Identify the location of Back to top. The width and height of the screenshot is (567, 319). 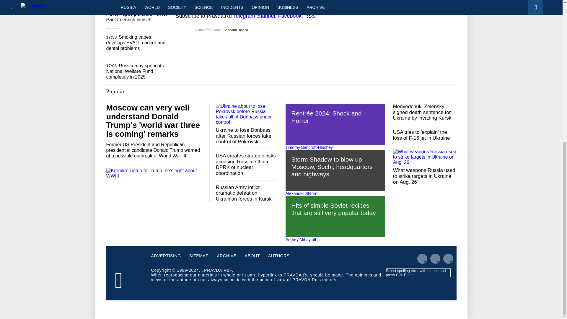
(552, 96).